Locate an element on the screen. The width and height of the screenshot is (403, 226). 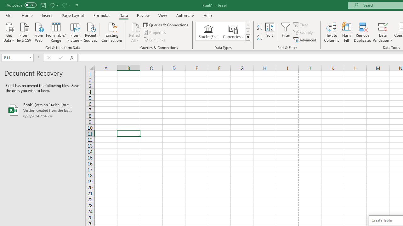
Open is located at coordinates (30, 58).